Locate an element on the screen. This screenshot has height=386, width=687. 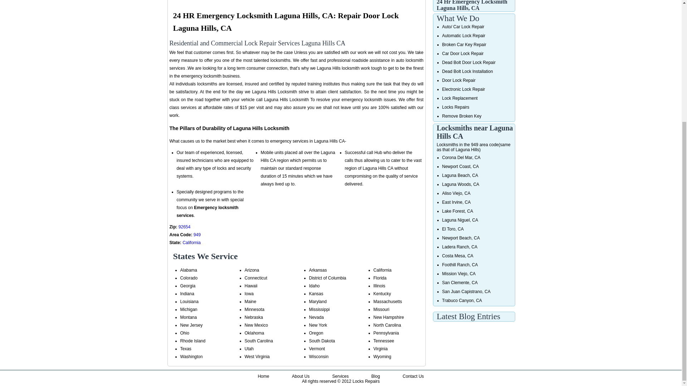
Iowa is located at coordinates (249, 294).